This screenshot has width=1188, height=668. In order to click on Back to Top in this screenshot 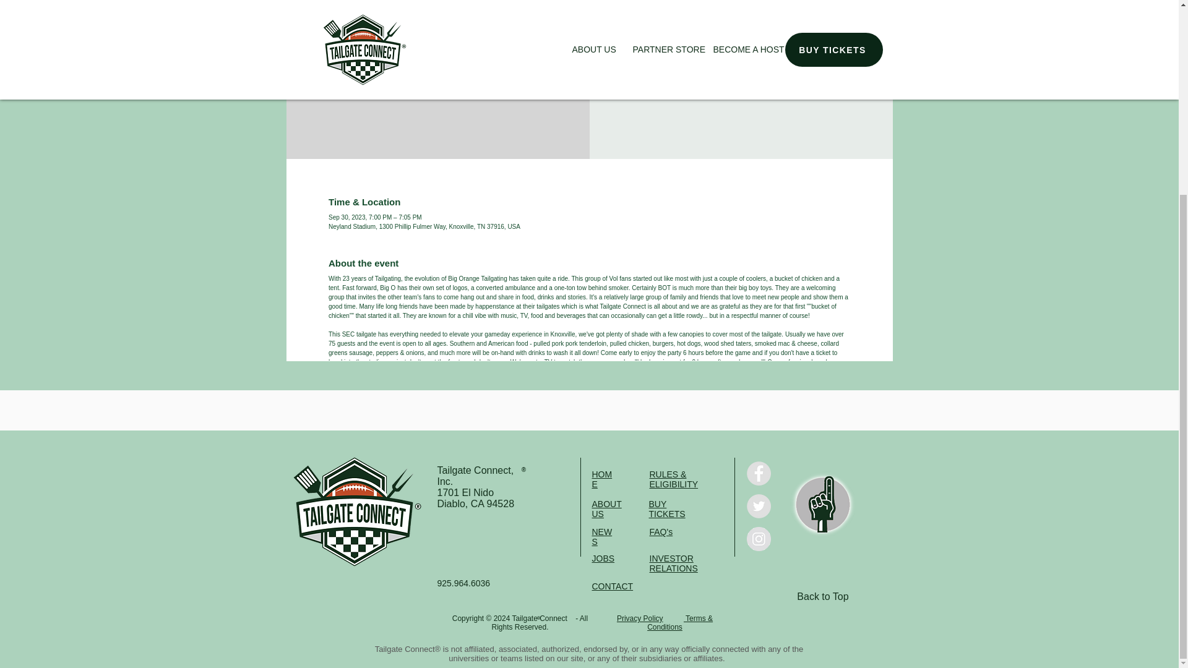, I will do `click(822, 505)`.